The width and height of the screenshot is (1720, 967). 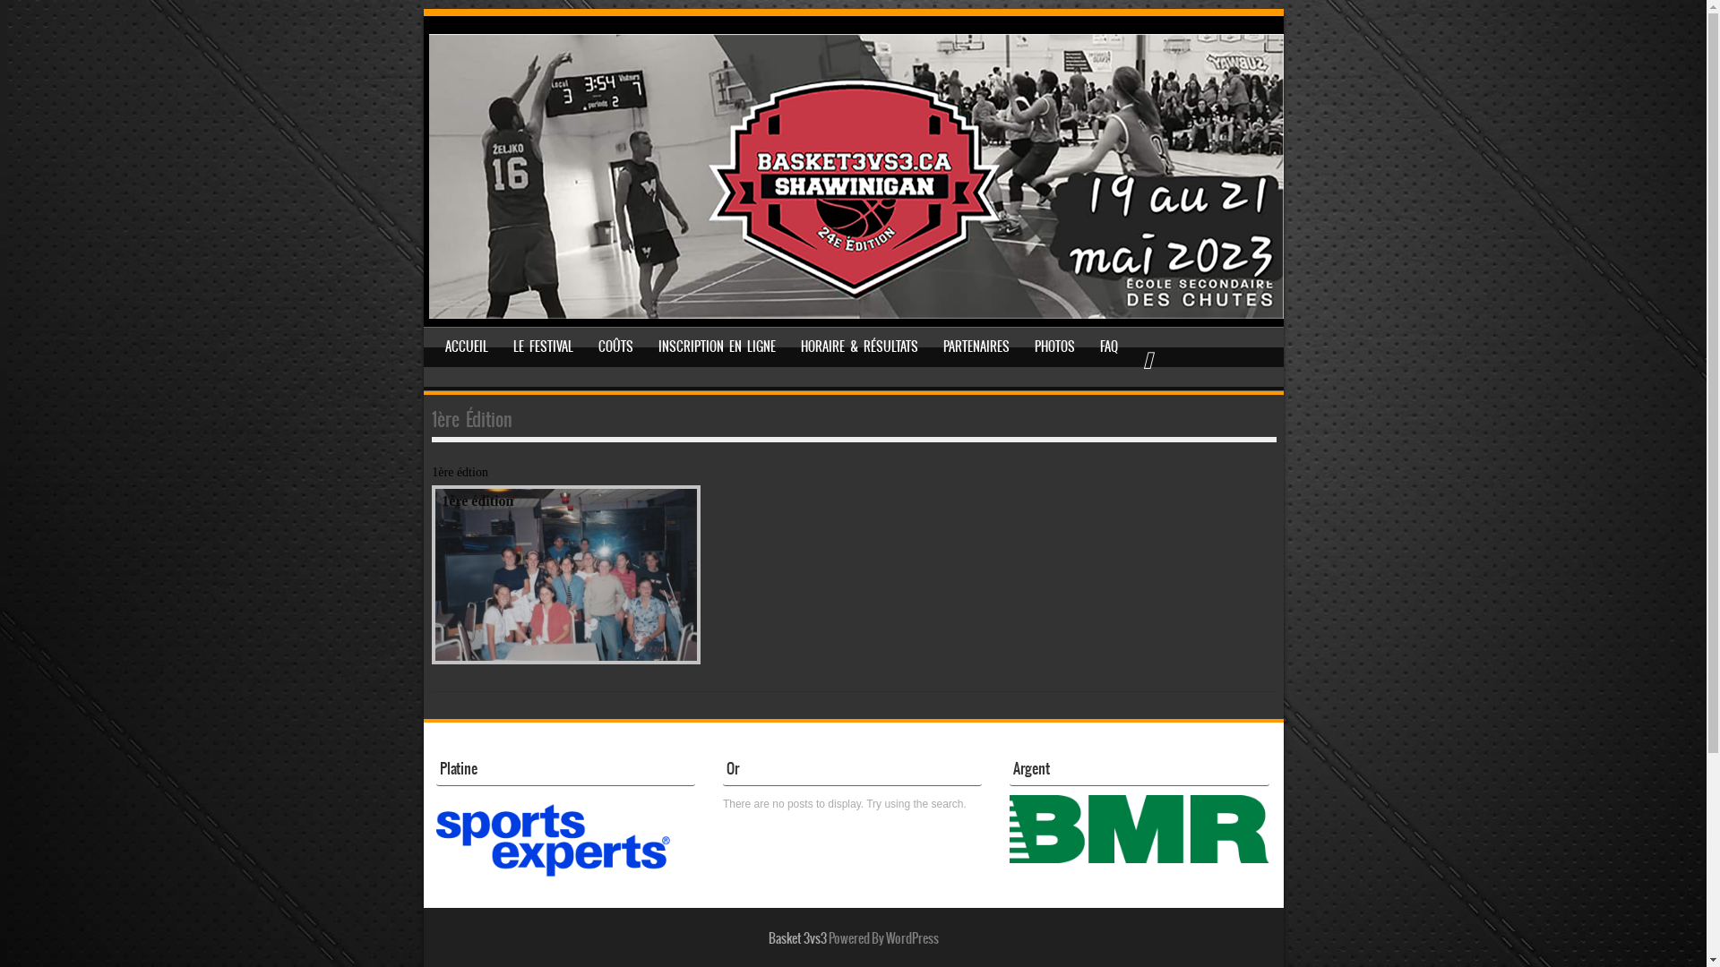 I want to click on PHOTOS, so click(x=1055, y=347).